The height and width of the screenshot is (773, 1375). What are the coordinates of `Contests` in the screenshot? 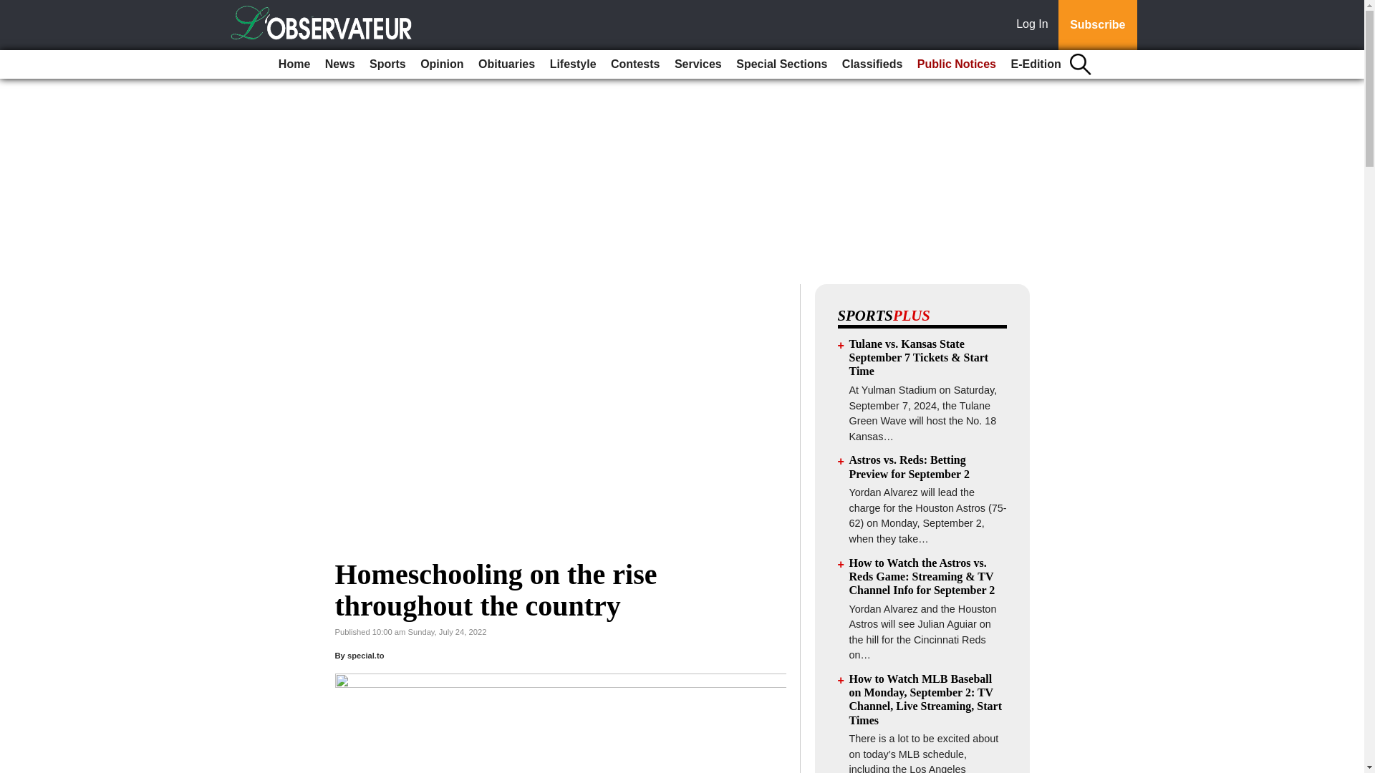 It's located at (635, 64).